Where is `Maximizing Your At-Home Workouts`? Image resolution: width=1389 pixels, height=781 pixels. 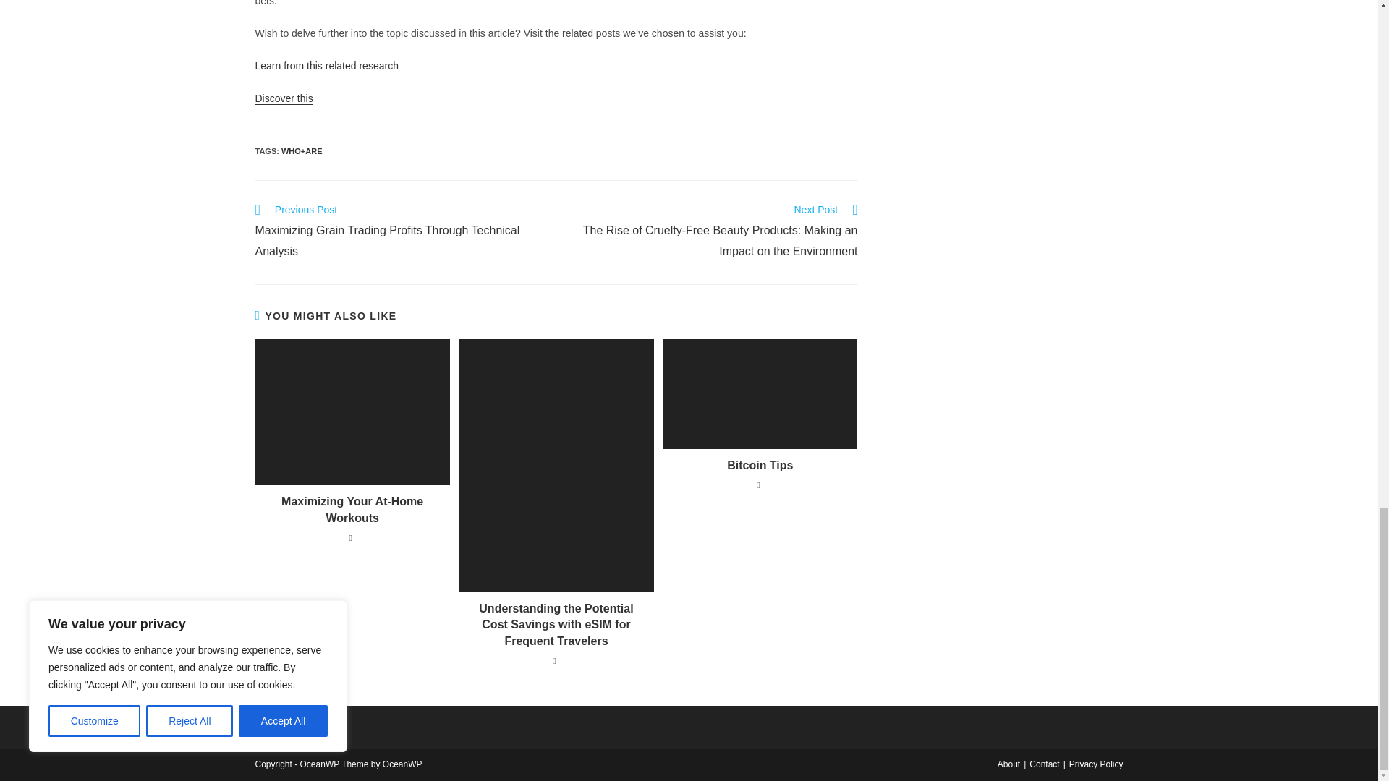 Maximizing Your At-Home Workouts is located at coordinates (352, 509).